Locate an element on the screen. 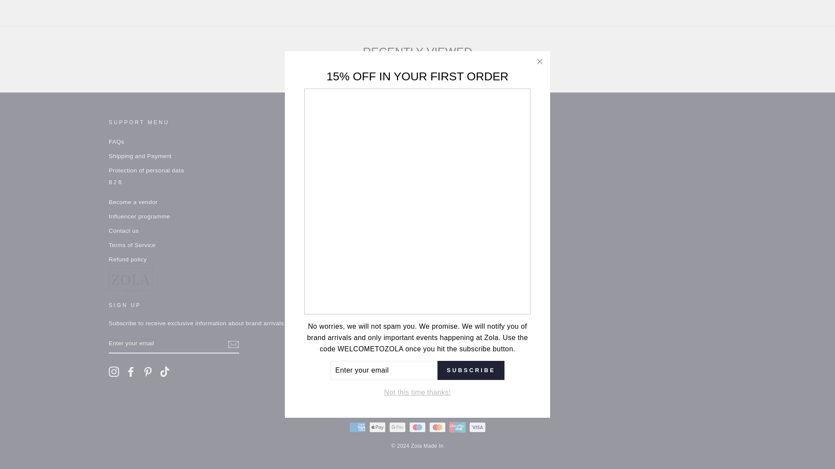 This screenshot has width=835, height=469. Google Pay is located at coordinates (397, 427).